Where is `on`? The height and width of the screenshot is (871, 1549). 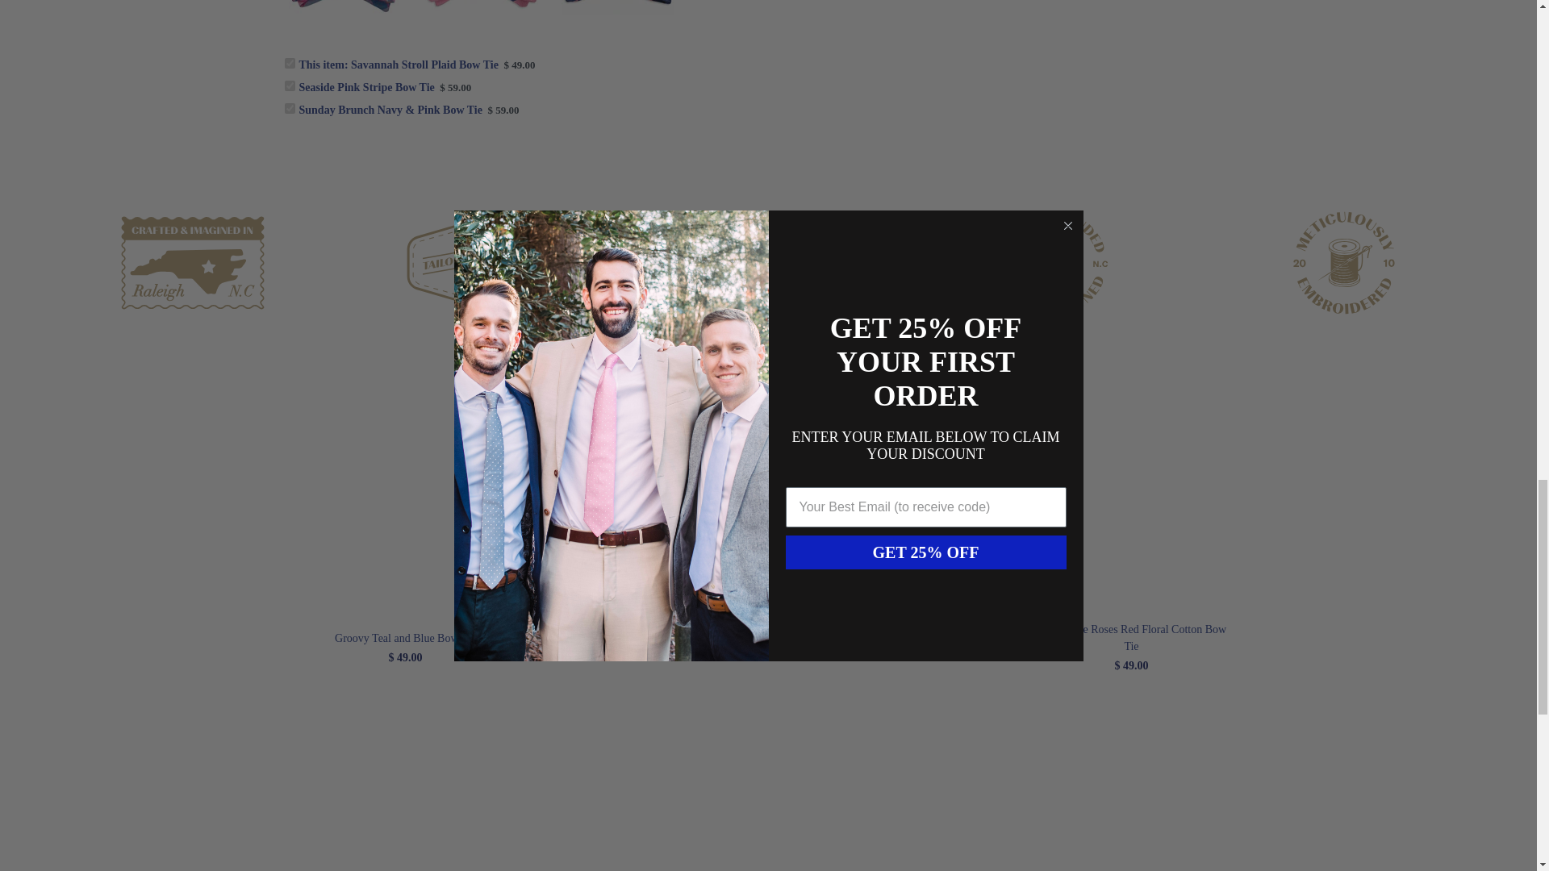 on is located at coordinates (289, 63).